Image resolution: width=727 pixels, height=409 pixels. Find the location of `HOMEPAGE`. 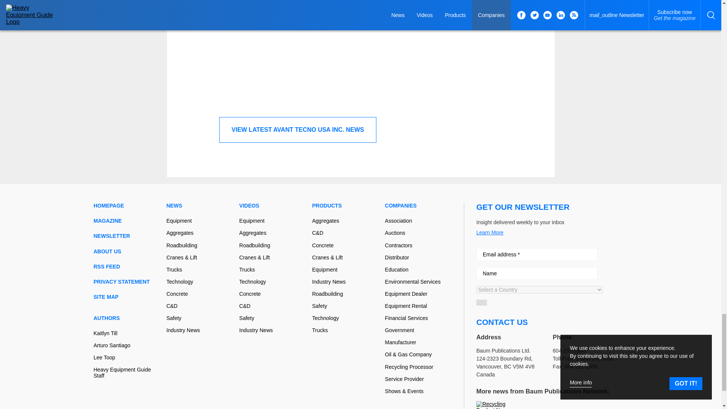

HOMEPAGE is located at coordinates (126, 205).